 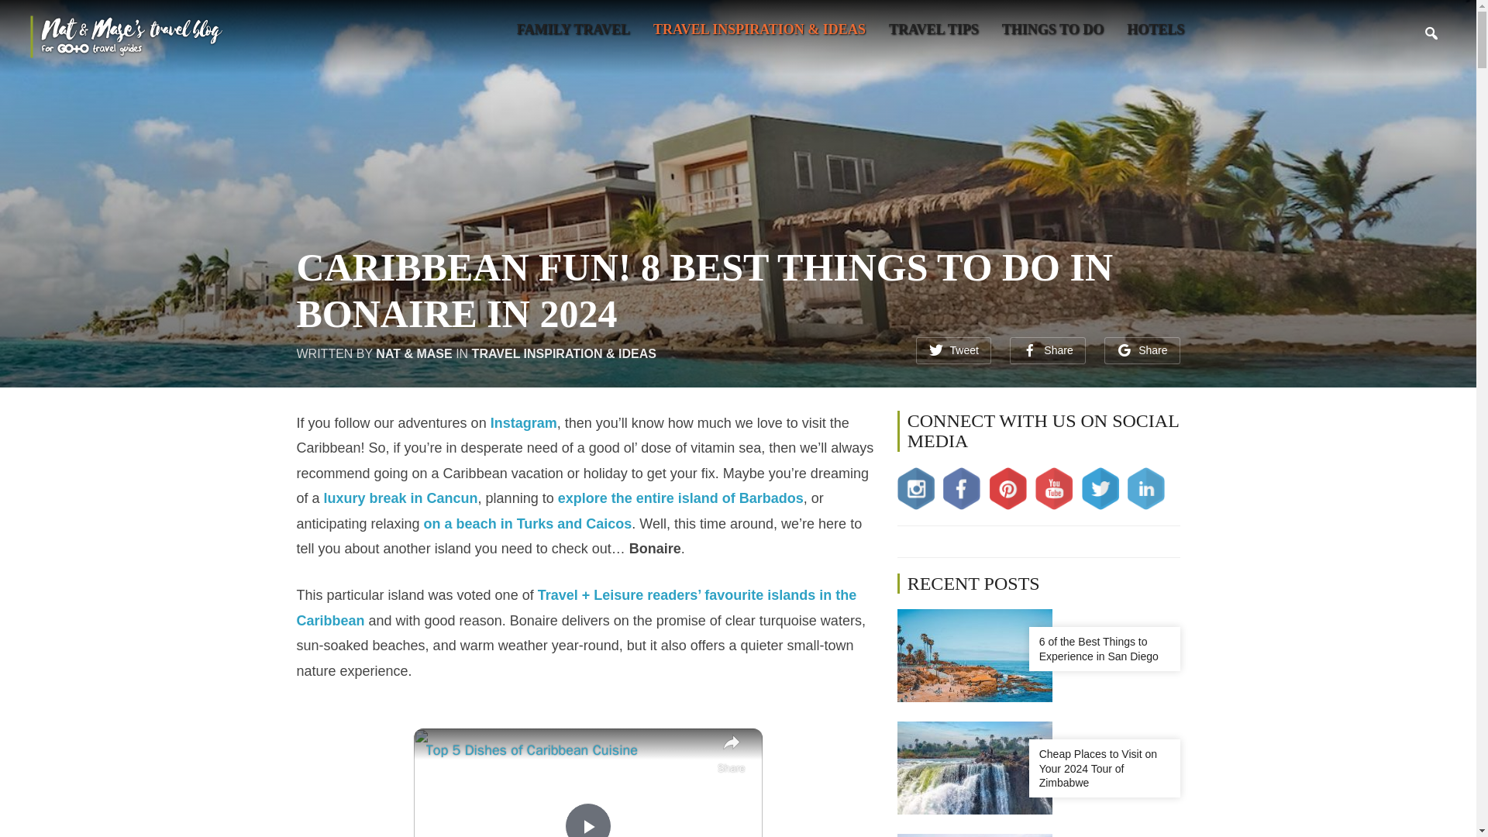 What do you see at coordinates (1052, 29) in the screenshot?
I see `THINGS TO DO` at bounding box center [1052, 29].